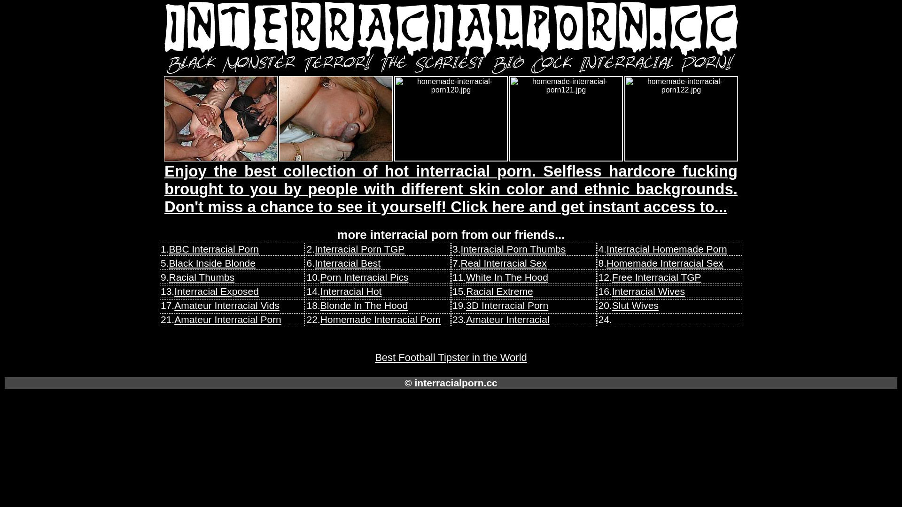 Image resolution: width=902 pixels, height=507 pixels. What do you see at coordinates (504, 263) in the screenshot?
I see `Real Interracial Sex` at bounding box center [504, 263].